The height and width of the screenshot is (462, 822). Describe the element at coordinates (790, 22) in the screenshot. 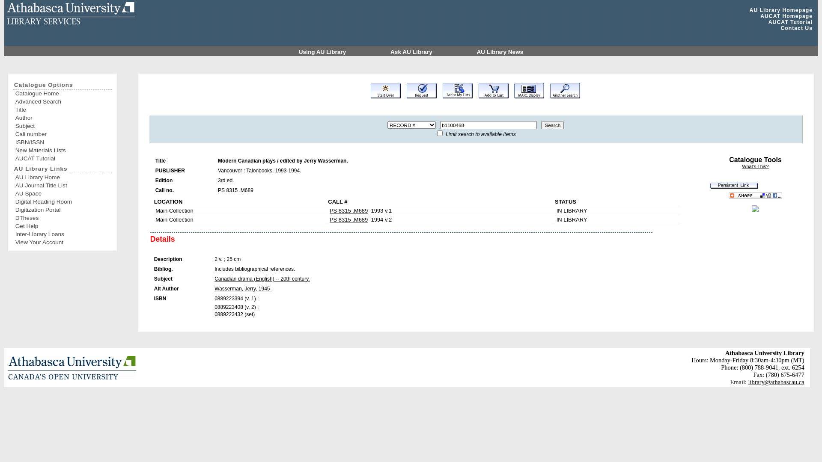

I see `AUCAT Tutorial` at that location.